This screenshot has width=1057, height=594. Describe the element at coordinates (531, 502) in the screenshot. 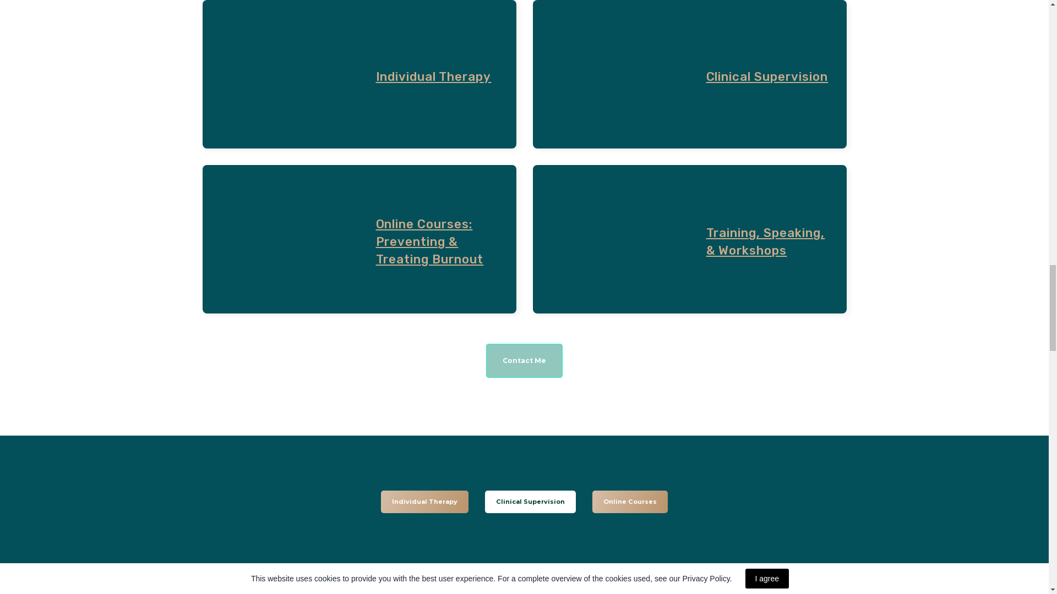

I see `Clinical Supervision` at that location.